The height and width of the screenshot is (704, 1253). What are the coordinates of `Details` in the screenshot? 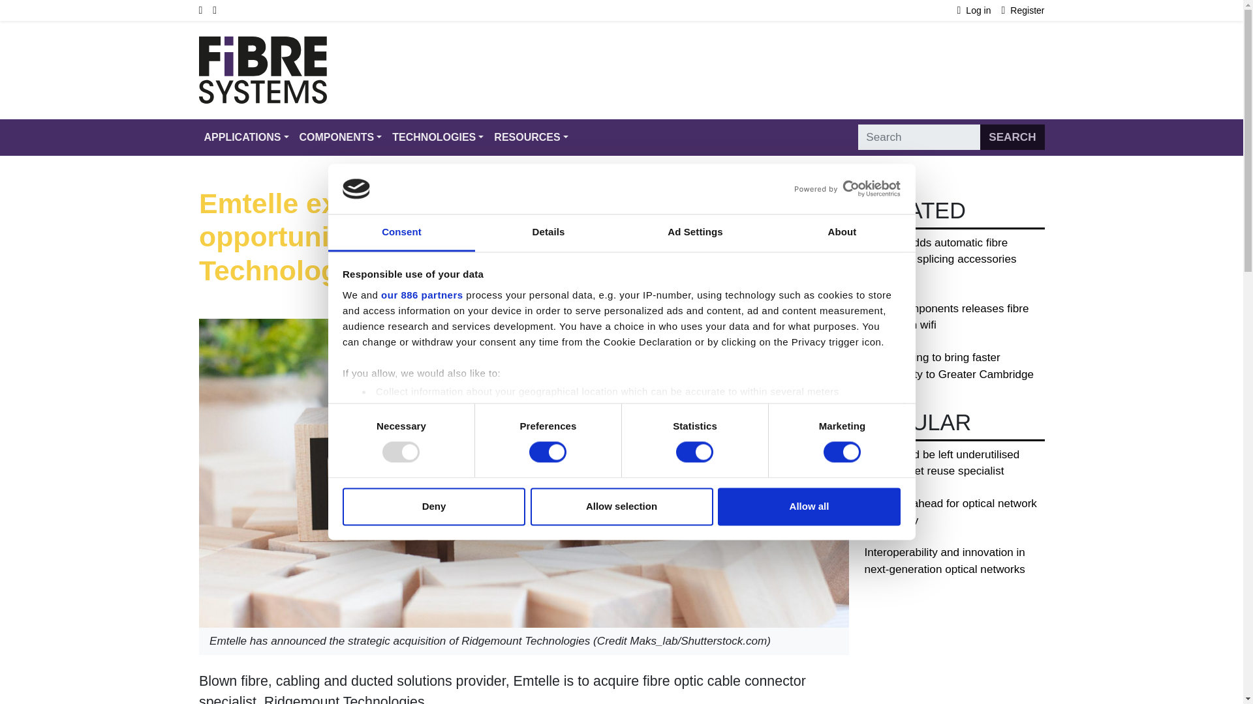 It's located at (548, 233).